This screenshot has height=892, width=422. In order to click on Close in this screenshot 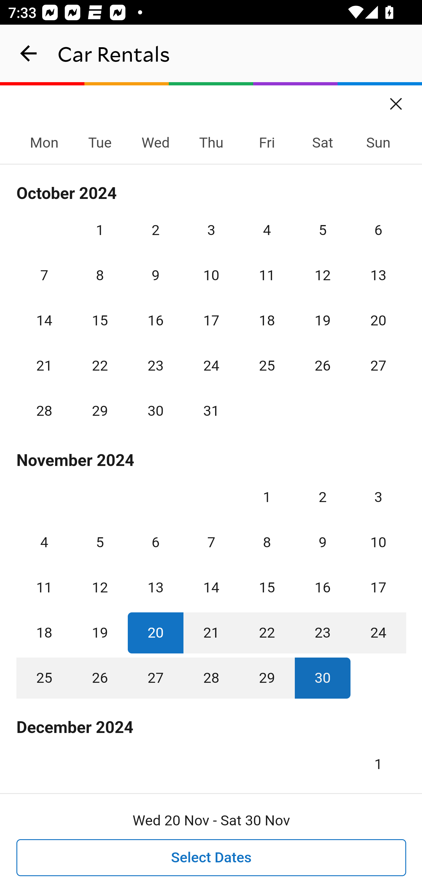, I will do `click(396, 100)`.